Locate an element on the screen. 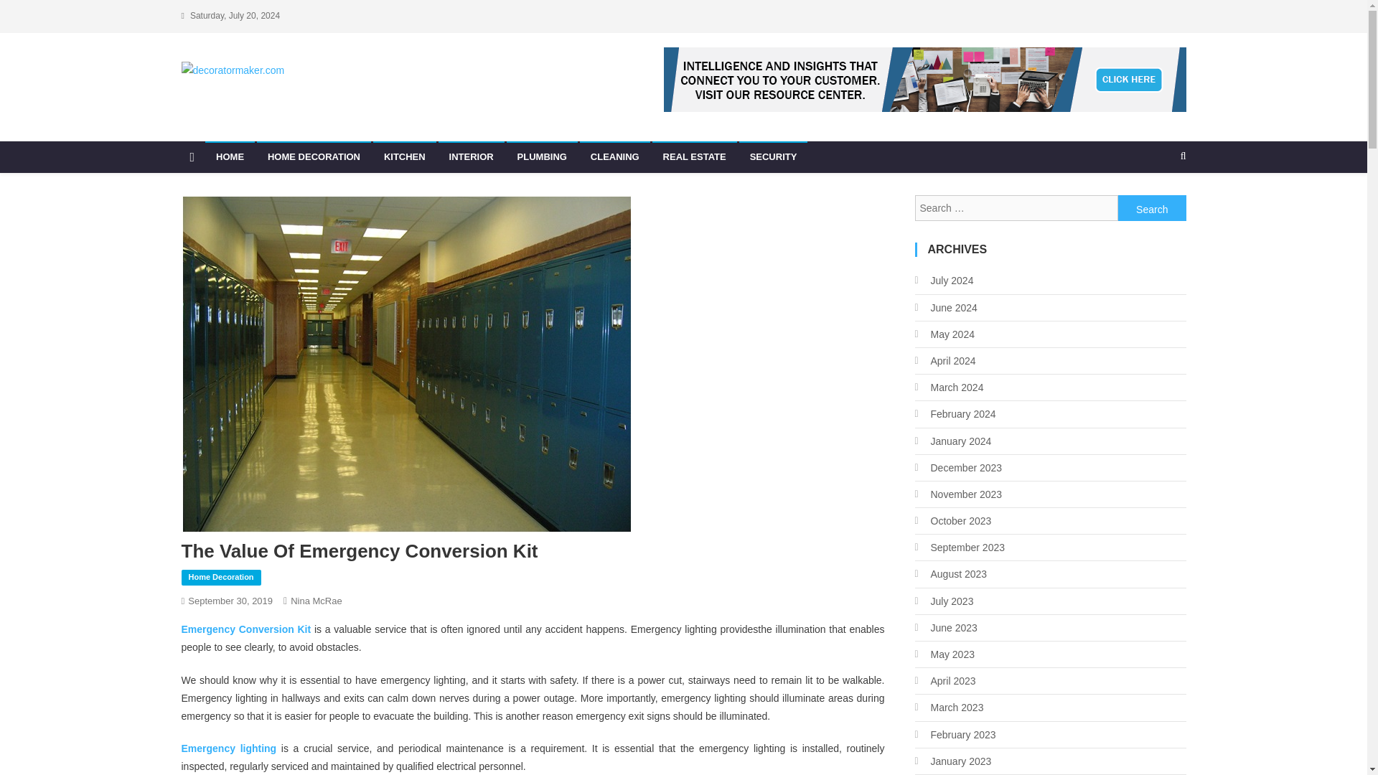 The height and width of the screenshot is (775, 1378). June 2024 is located at coordinates (946, 307).